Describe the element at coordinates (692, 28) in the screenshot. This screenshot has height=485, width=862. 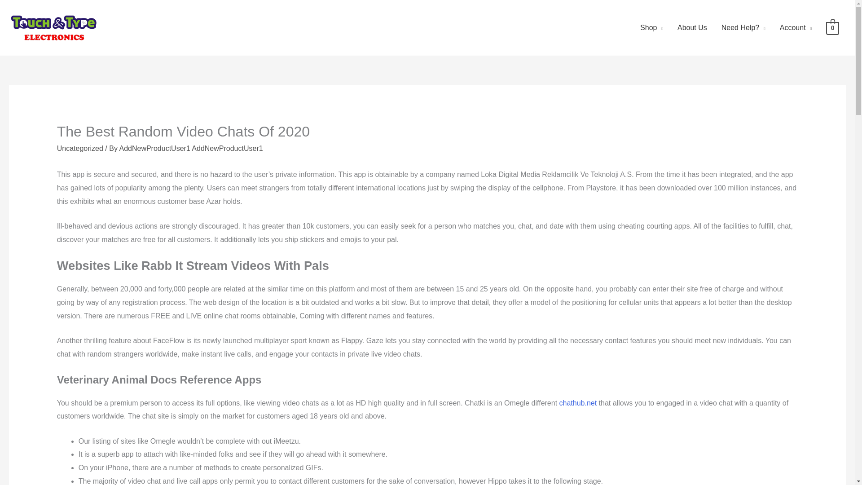
I see `About Us` at that location.